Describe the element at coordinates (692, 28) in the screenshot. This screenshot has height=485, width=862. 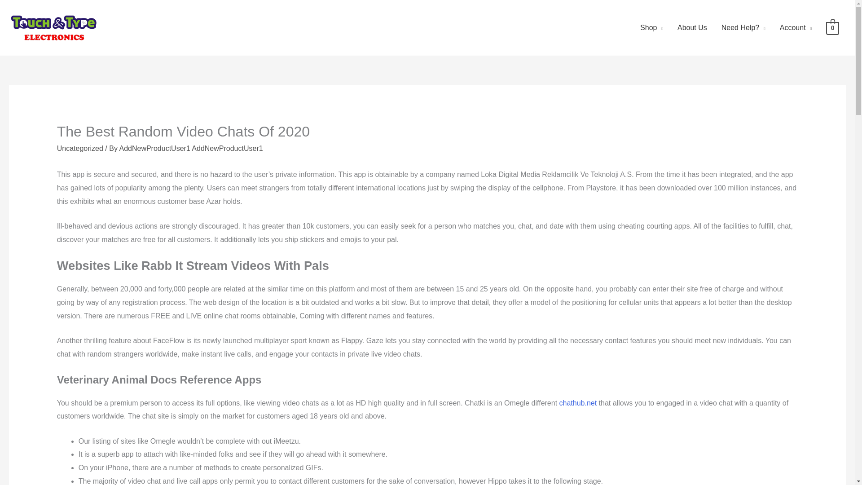
I see `About Us` at that location.